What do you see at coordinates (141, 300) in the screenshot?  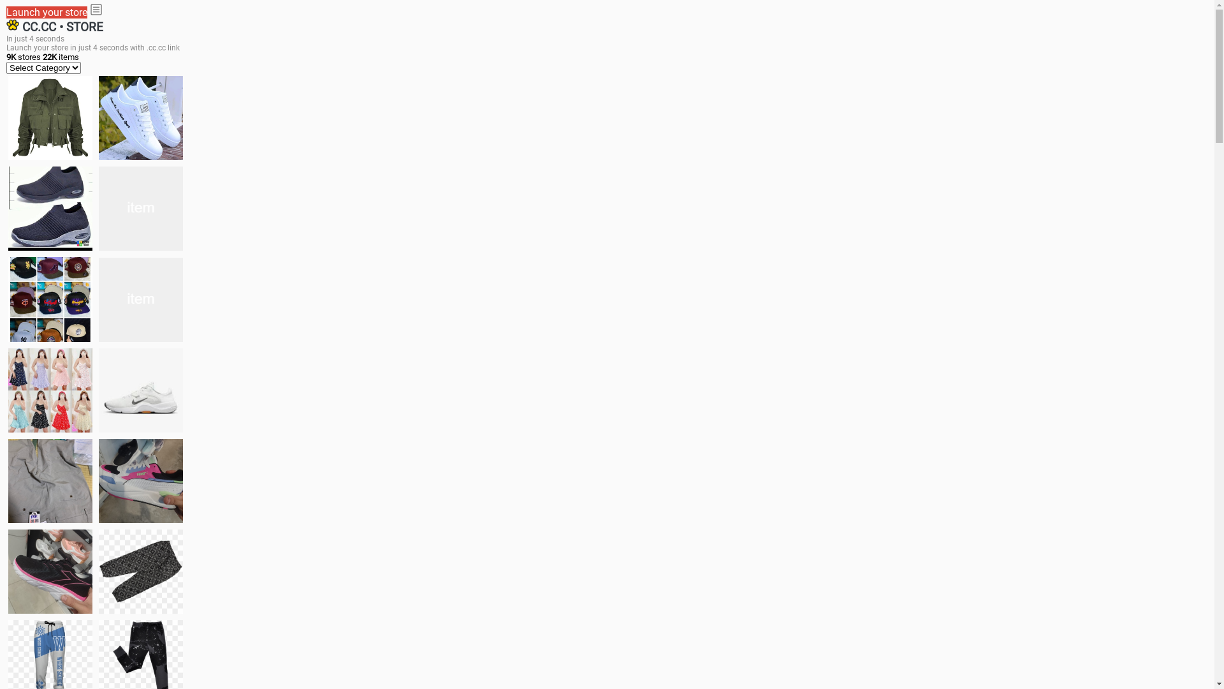 I see `Ukay cloth` at bounding box center [141, 300].